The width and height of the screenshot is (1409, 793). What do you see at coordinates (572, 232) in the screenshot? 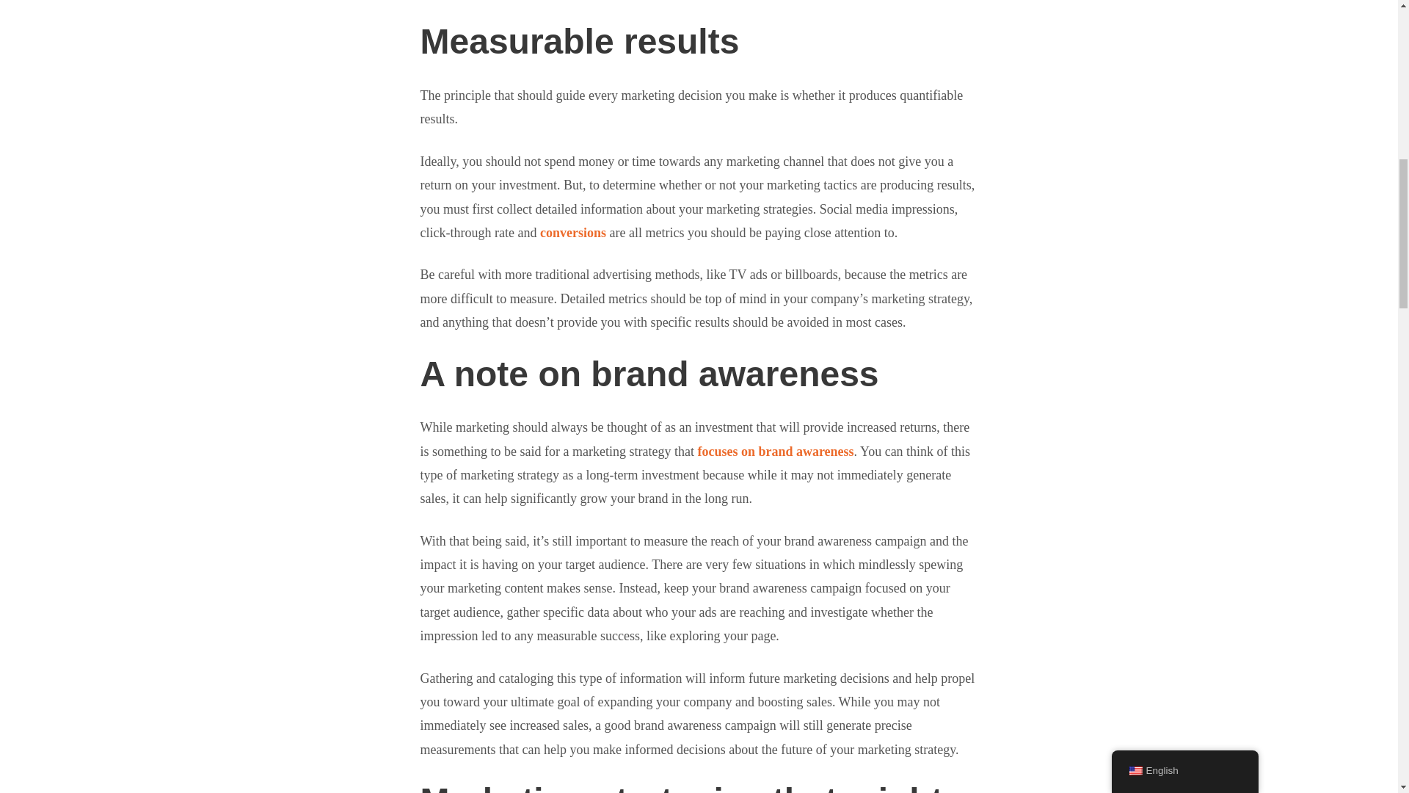
I see `conversions` at bounding box center [572, 232].